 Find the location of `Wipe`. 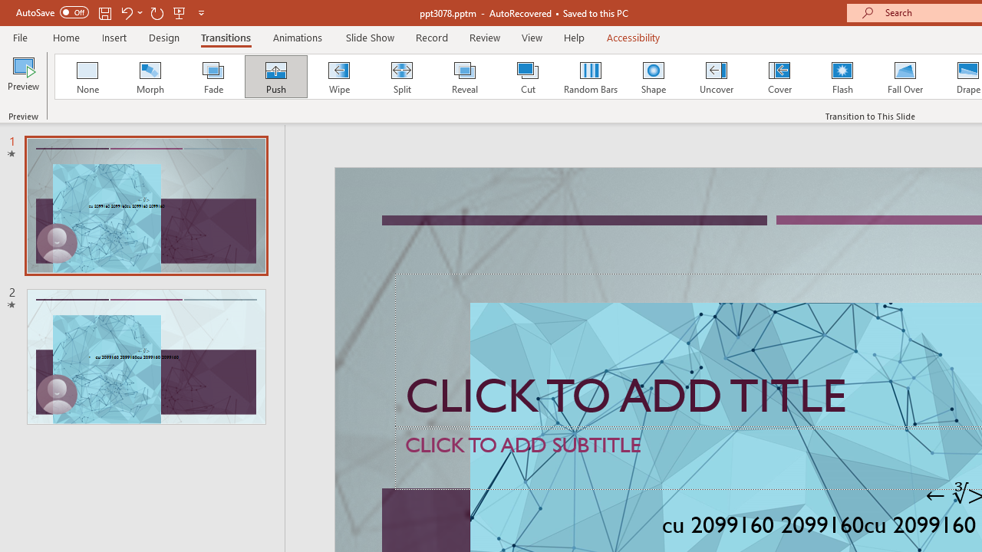

Wipe is located at coordinates (338, 77).